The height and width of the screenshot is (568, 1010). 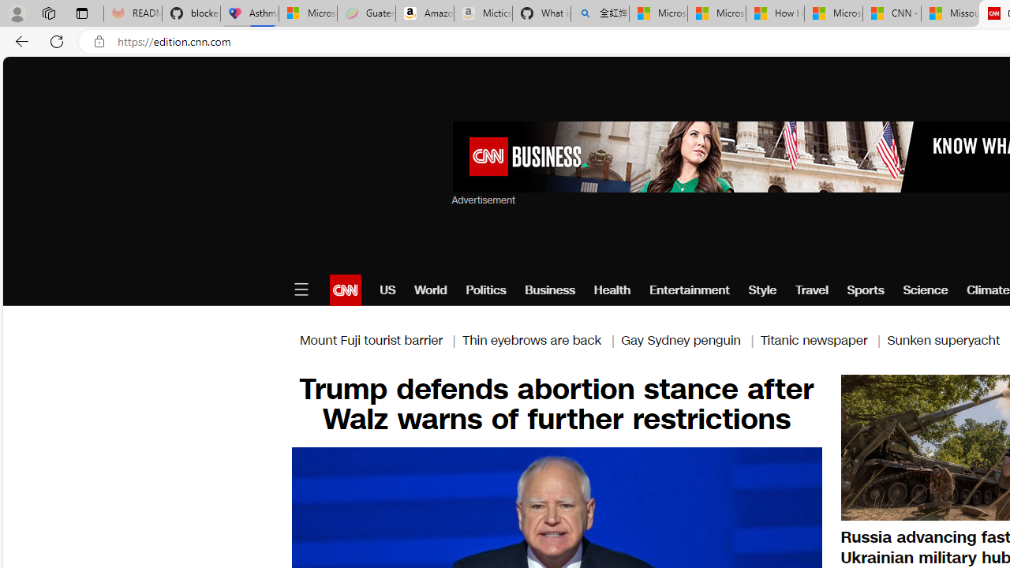 What do you see at coordinates (431, 290) in the screenshot?
I see `World` at bounding box center [431, 290].